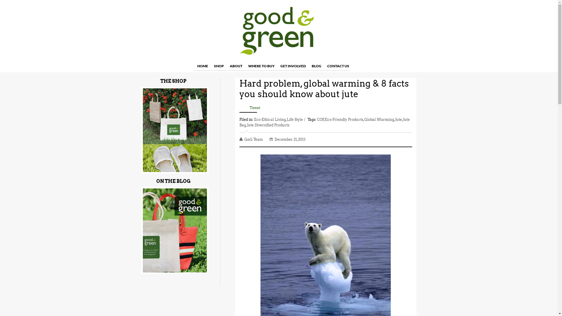 The height and width of the screenshot is (316, 562). What do you see at coordinates (203, 66) in the screenshot?
I see `HOME` at bounding box center [203, 66].